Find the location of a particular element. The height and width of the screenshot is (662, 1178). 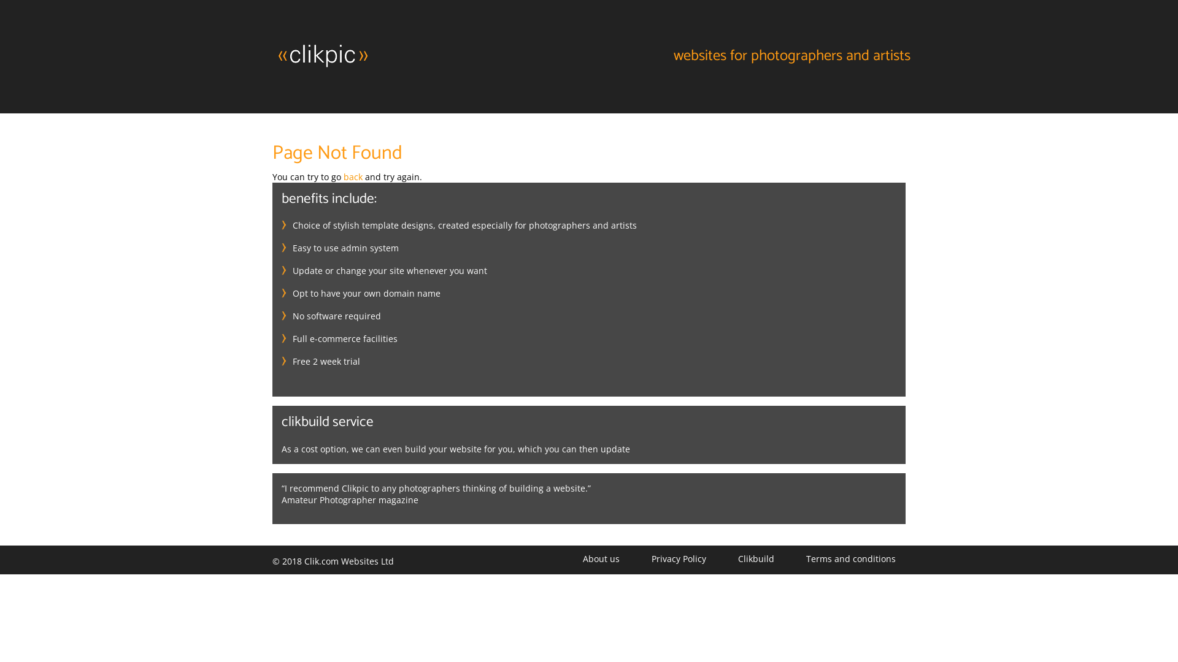

About us is located at coordinates (609, 559).